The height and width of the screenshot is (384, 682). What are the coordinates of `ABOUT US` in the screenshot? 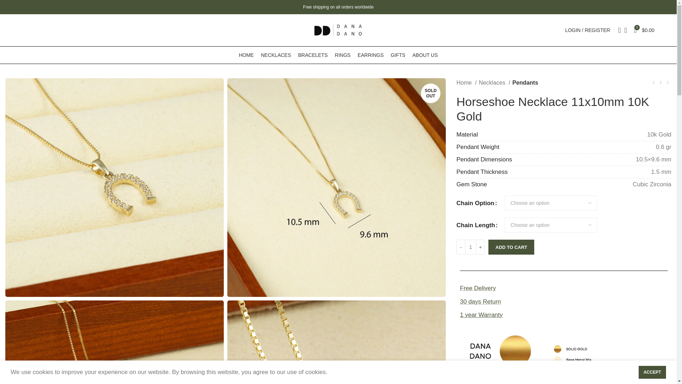 It's located at (425, 55).